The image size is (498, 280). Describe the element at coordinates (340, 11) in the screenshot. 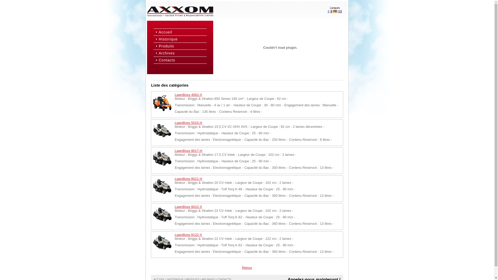

I see `EN` at that location.